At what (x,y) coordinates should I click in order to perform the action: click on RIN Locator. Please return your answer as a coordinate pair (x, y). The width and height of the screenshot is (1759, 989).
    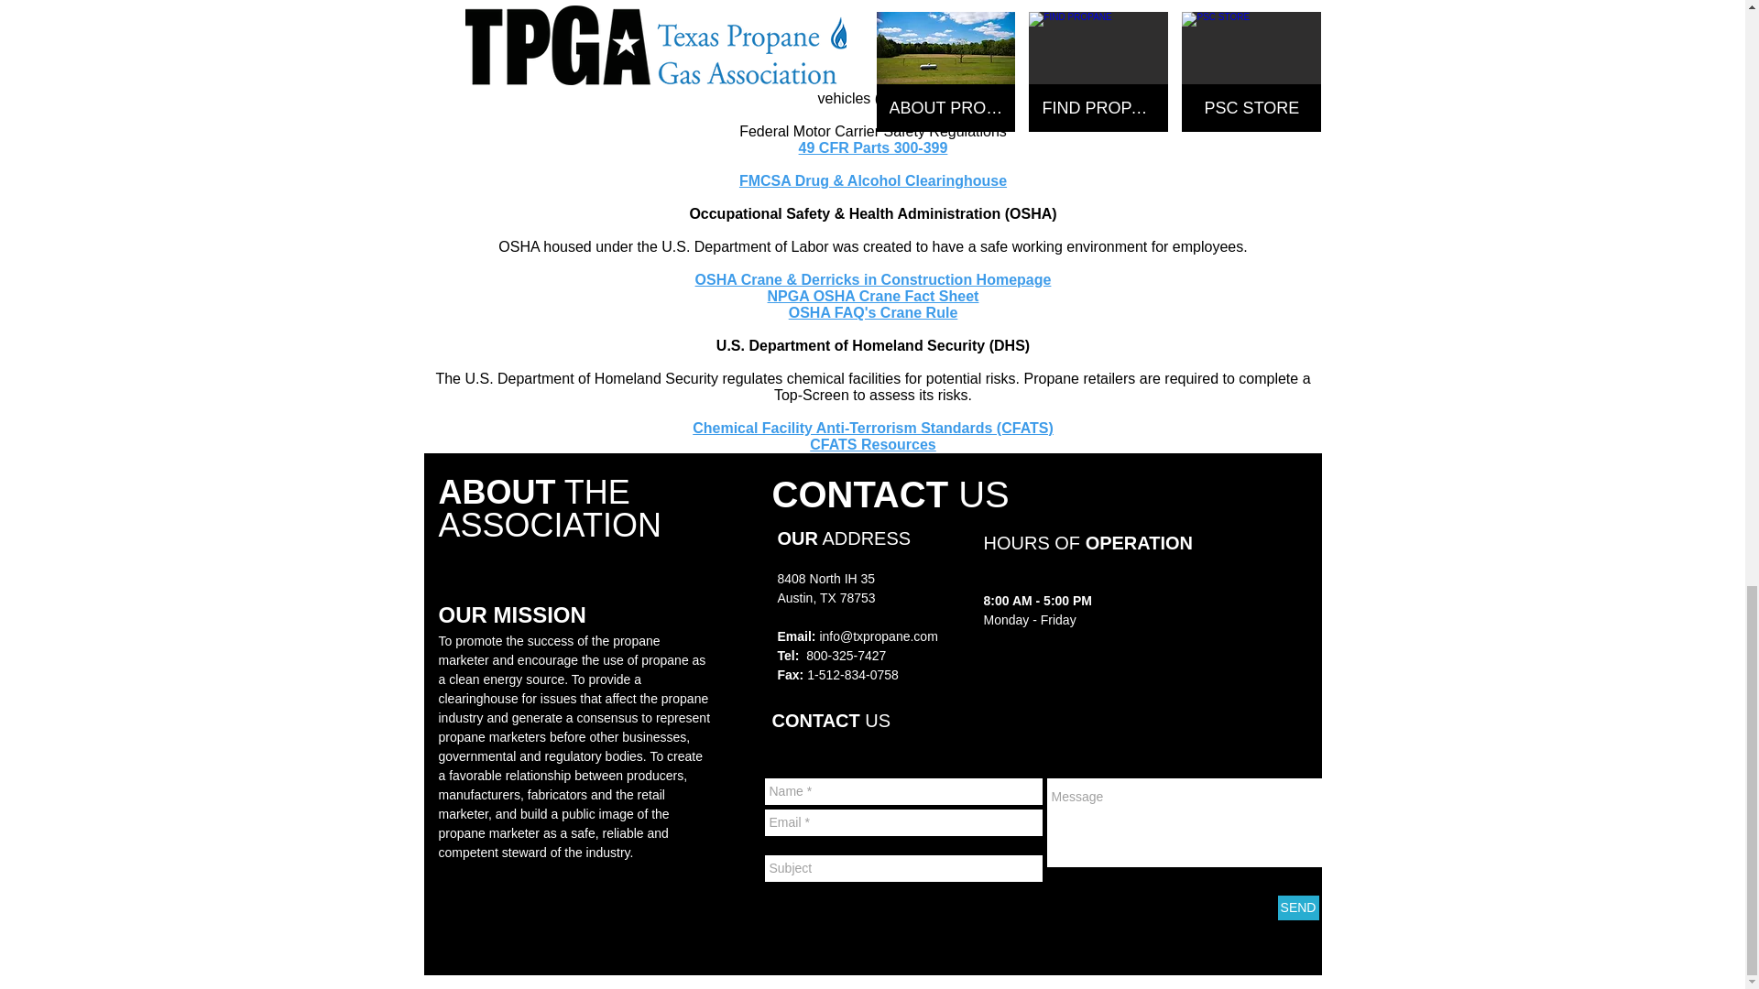
    Looking at the image, I should click on (873, 15).